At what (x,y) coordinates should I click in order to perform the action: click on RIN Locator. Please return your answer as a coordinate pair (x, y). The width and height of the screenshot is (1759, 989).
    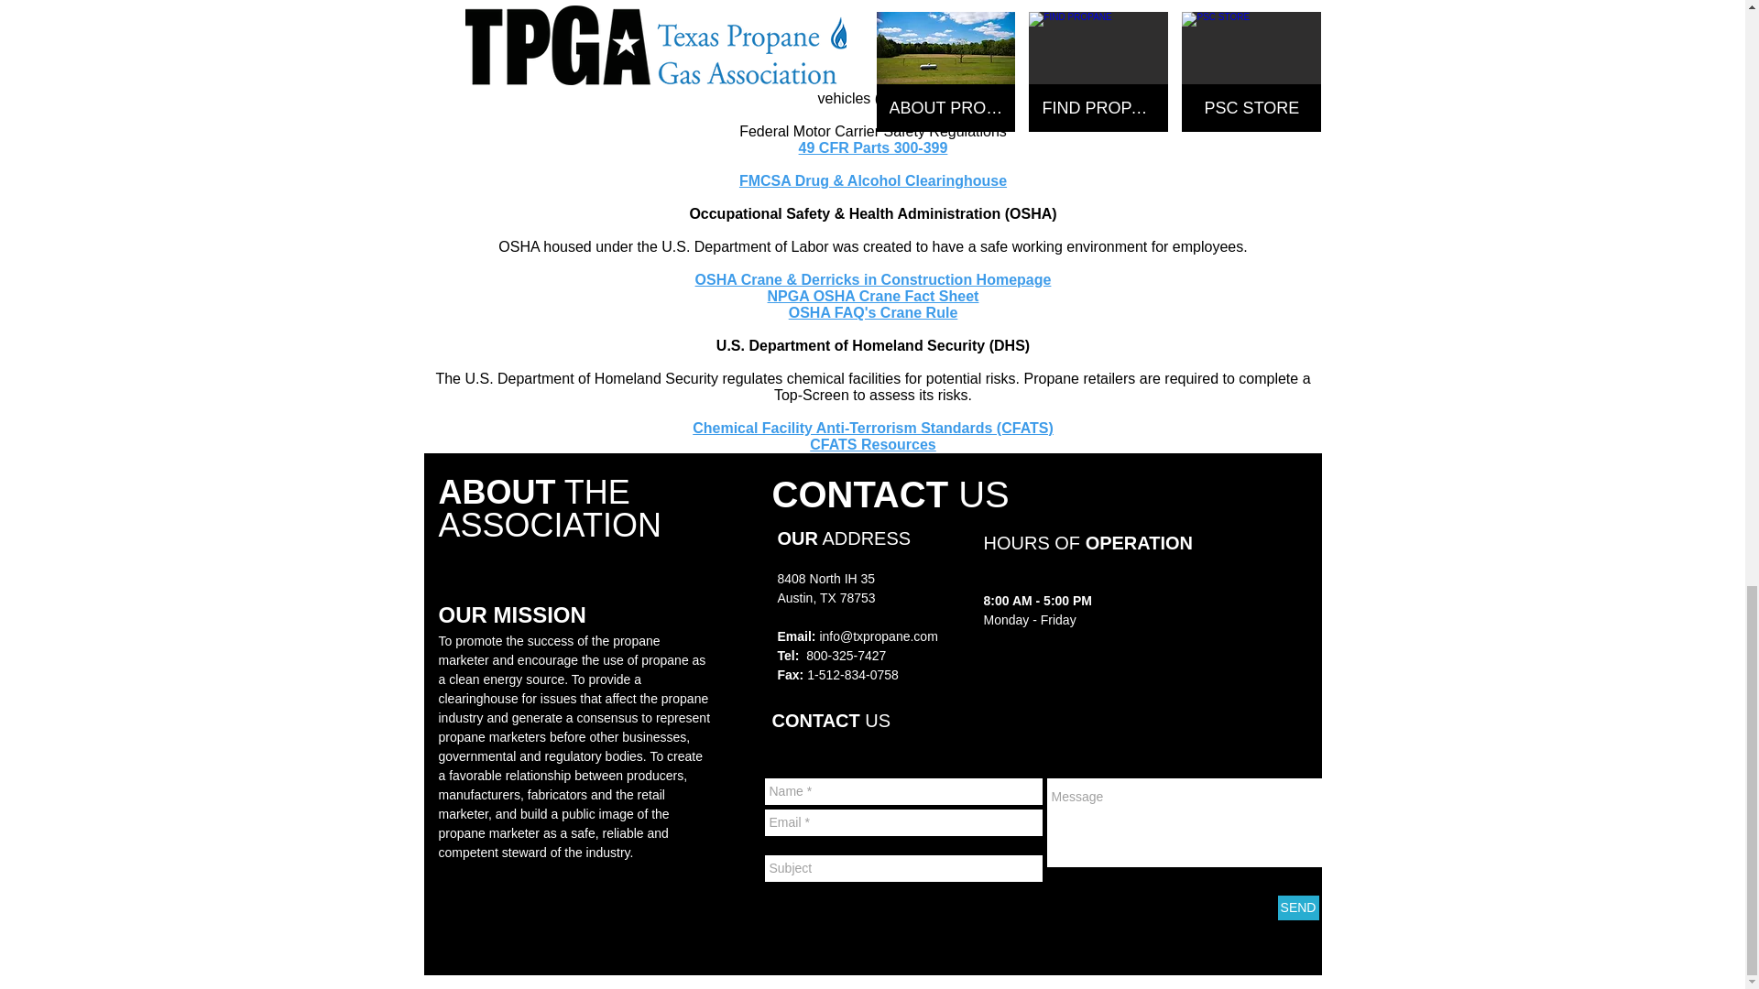
    Looking at the image, I should click on (873, 15).